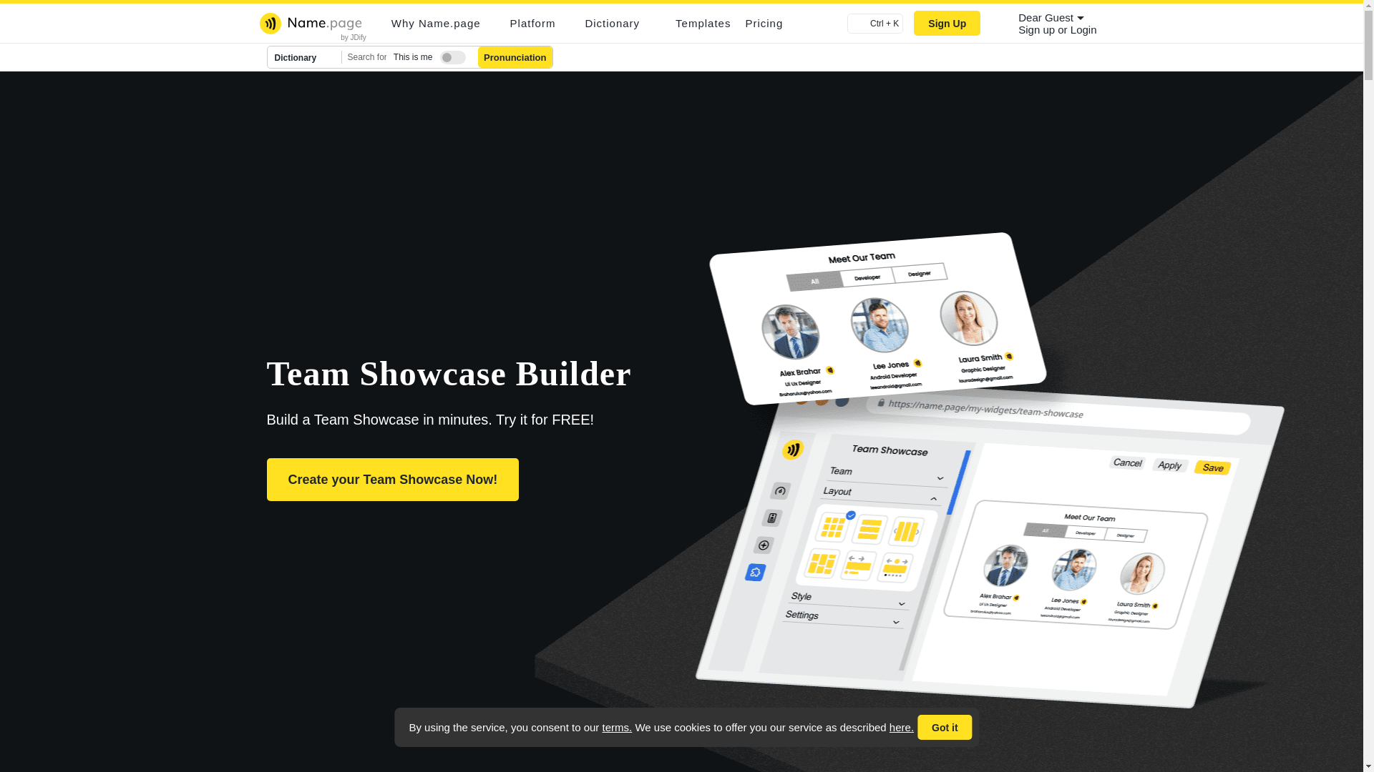 Image resolution: width=1374 pixels, height=772 pixels. What do you see at coordinates (1038, 29) in the screenshot?
I see `Sign up` at bounding box center [1038, 29].